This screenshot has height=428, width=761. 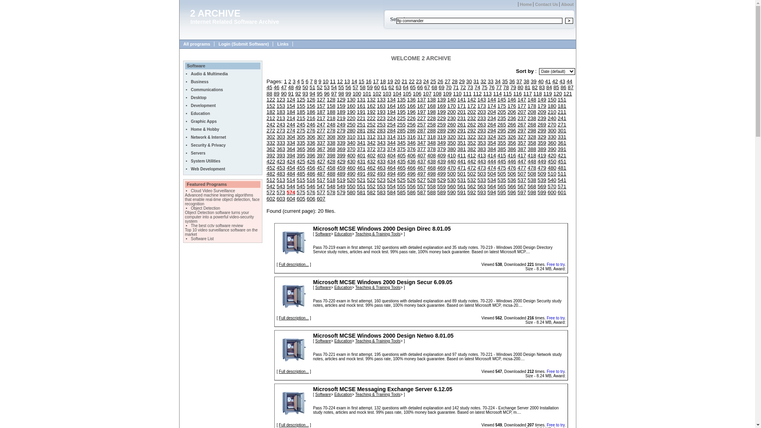 I want to click on 102, so click(x=377, y=94).